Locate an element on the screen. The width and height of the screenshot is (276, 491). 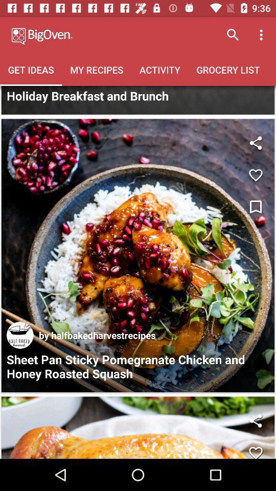
open recipe is located at coordinates (138, 256).